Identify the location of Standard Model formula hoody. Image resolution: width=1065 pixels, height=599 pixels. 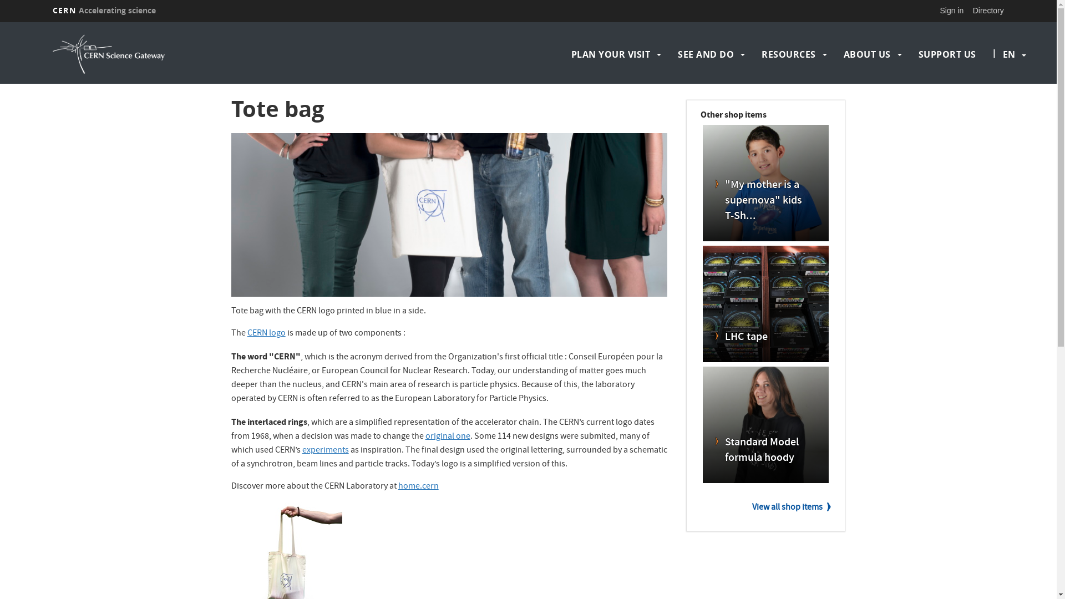
(765, 451).